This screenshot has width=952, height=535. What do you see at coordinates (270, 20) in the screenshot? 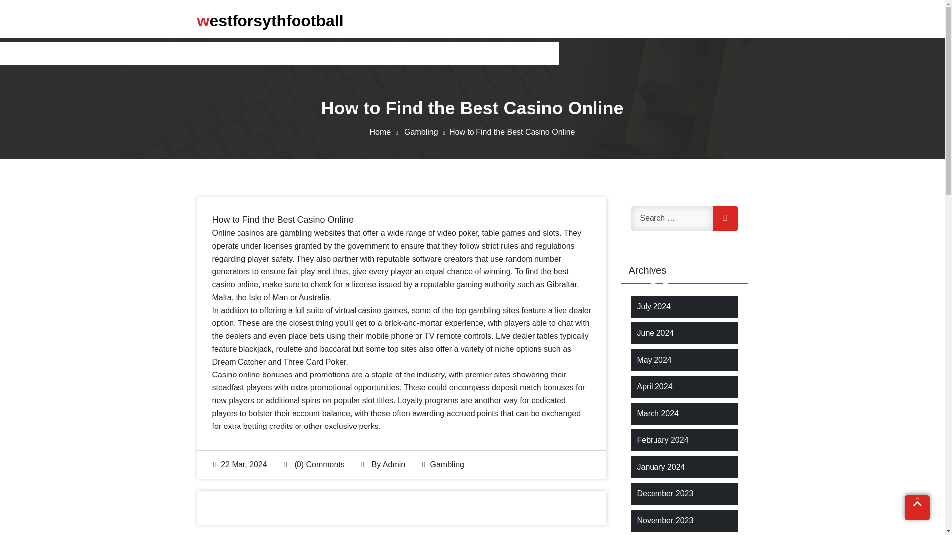
I see `westforsythfootball` at bounding box center [270, 20].